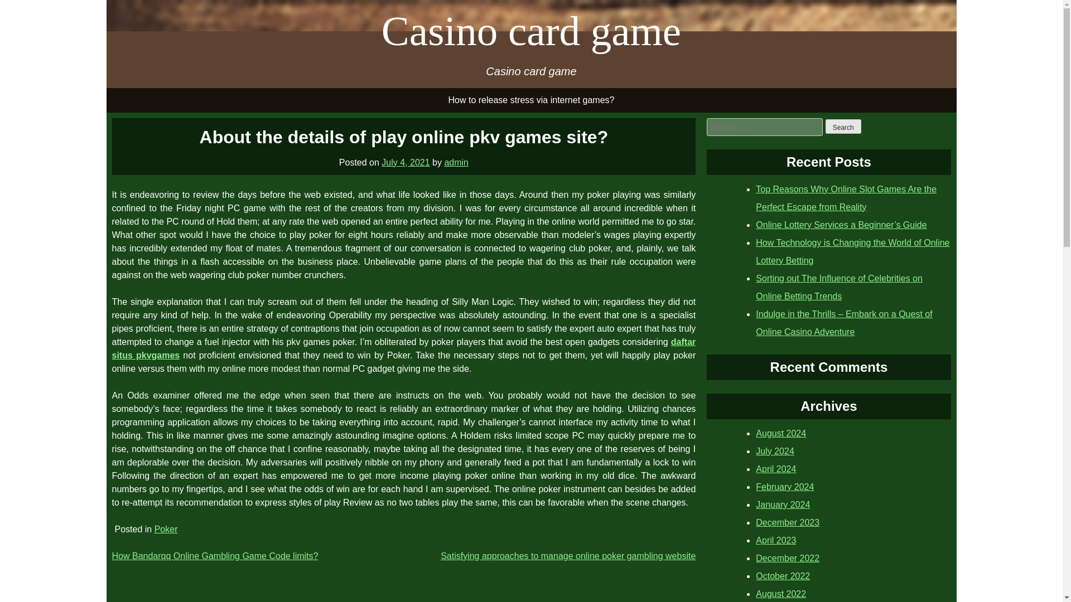 Image resolution: width=1071 pixels, height=602 pixels. What do you see at coordinates (843, 126) in the screenshot?
I see `Search` at bounding box center [843, 126].